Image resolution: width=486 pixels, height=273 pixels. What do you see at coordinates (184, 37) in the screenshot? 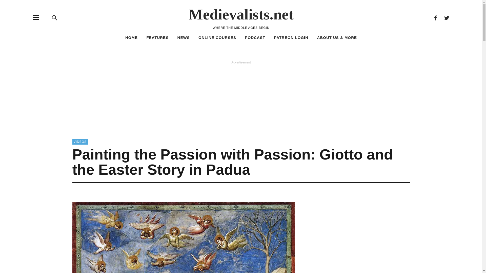
I see `NEWS` at bounding box center [184, 37].